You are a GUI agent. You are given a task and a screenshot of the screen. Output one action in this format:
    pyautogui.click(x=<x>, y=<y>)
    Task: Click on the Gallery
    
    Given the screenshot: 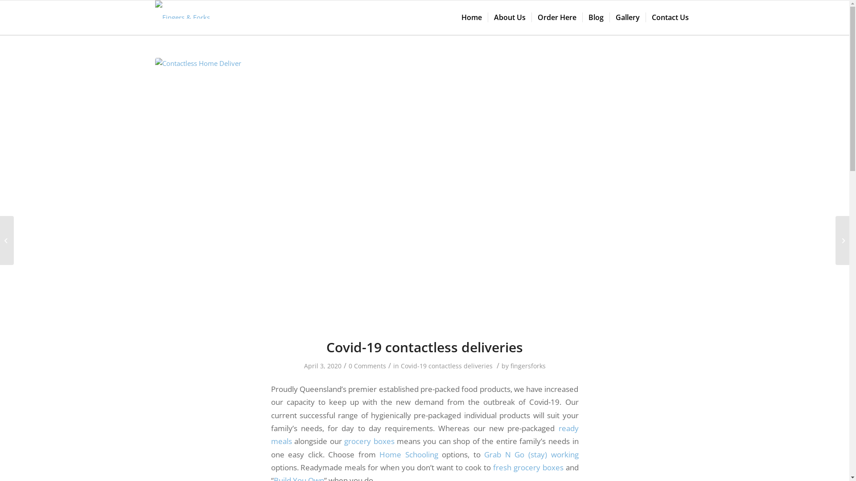 What is the action you would take?
    pyautogui.click(x=627, y=17)
    